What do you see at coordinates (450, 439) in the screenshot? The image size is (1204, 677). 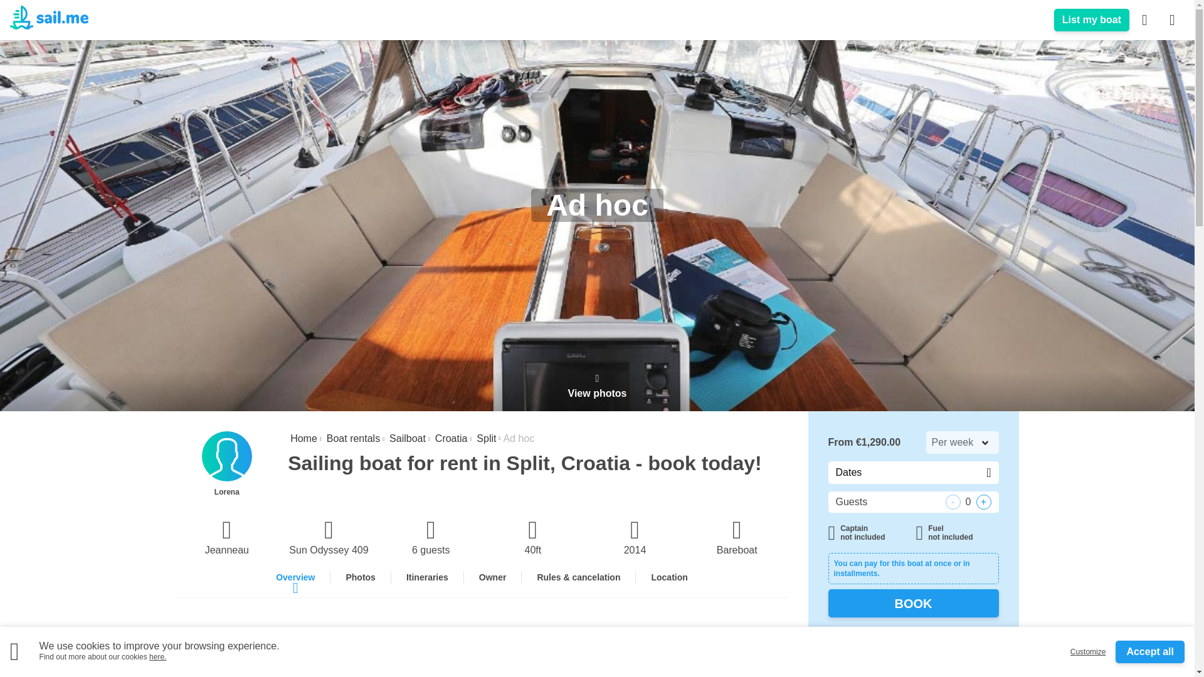 I see `Search boats in Croatia` at bounding box center [450, 439].